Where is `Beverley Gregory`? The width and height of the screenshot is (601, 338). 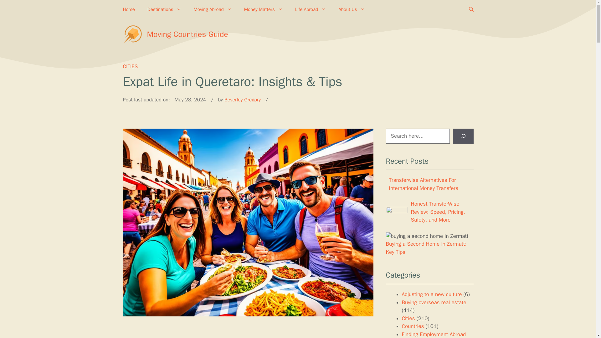
Beverley Gregory is located at coordinates (242, 100).